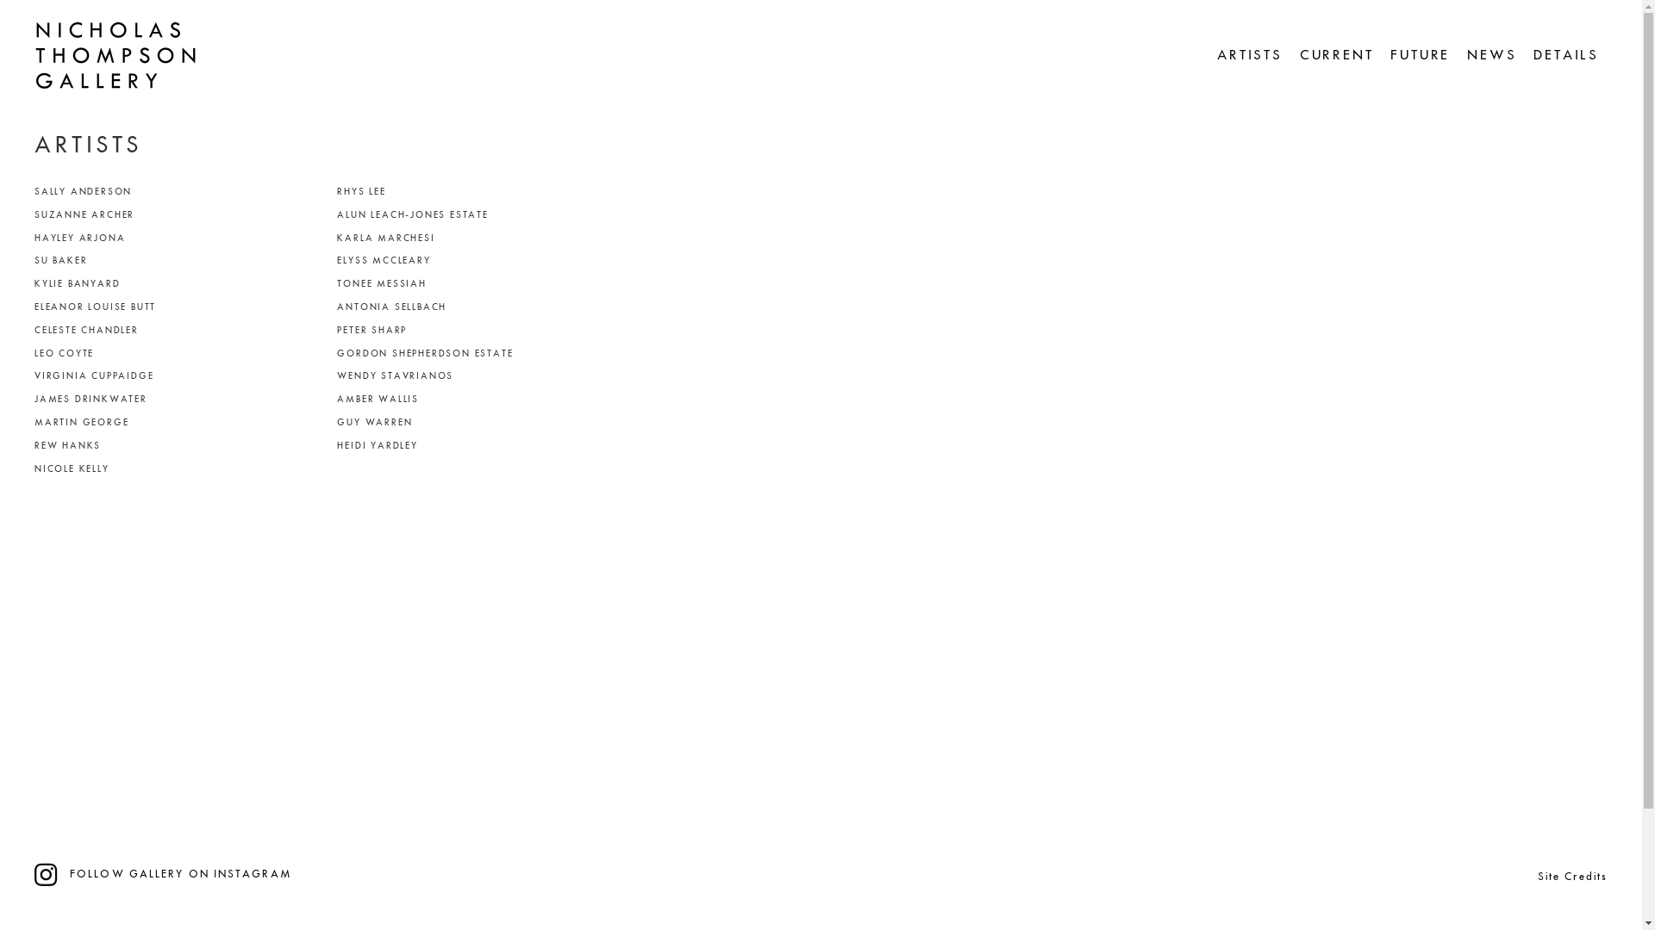 The height and width of the screenshot is (930, 1655). What do you see at coordinates (1337, 55) in the screenshot?
I see `CURRENT` at bounding box center [1337, 55].